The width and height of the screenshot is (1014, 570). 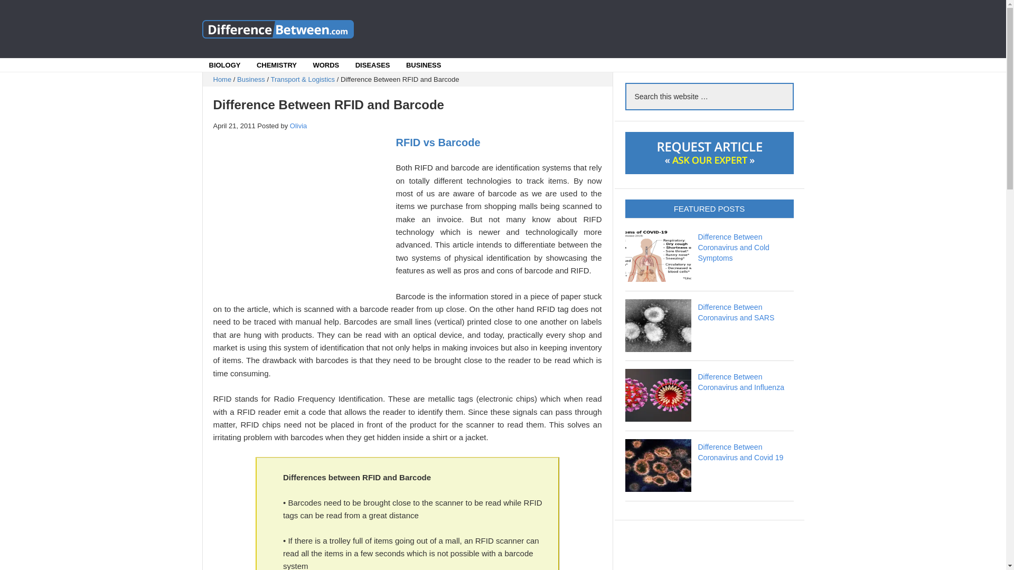 What do you see at coordinates (298, 126) in the screenshot?
I see `Olivia` at bounding box center [298, 126].